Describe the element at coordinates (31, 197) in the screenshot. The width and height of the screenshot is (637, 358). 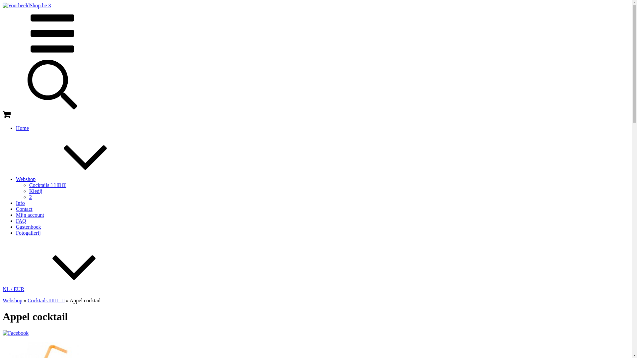
I see `2` at that location.